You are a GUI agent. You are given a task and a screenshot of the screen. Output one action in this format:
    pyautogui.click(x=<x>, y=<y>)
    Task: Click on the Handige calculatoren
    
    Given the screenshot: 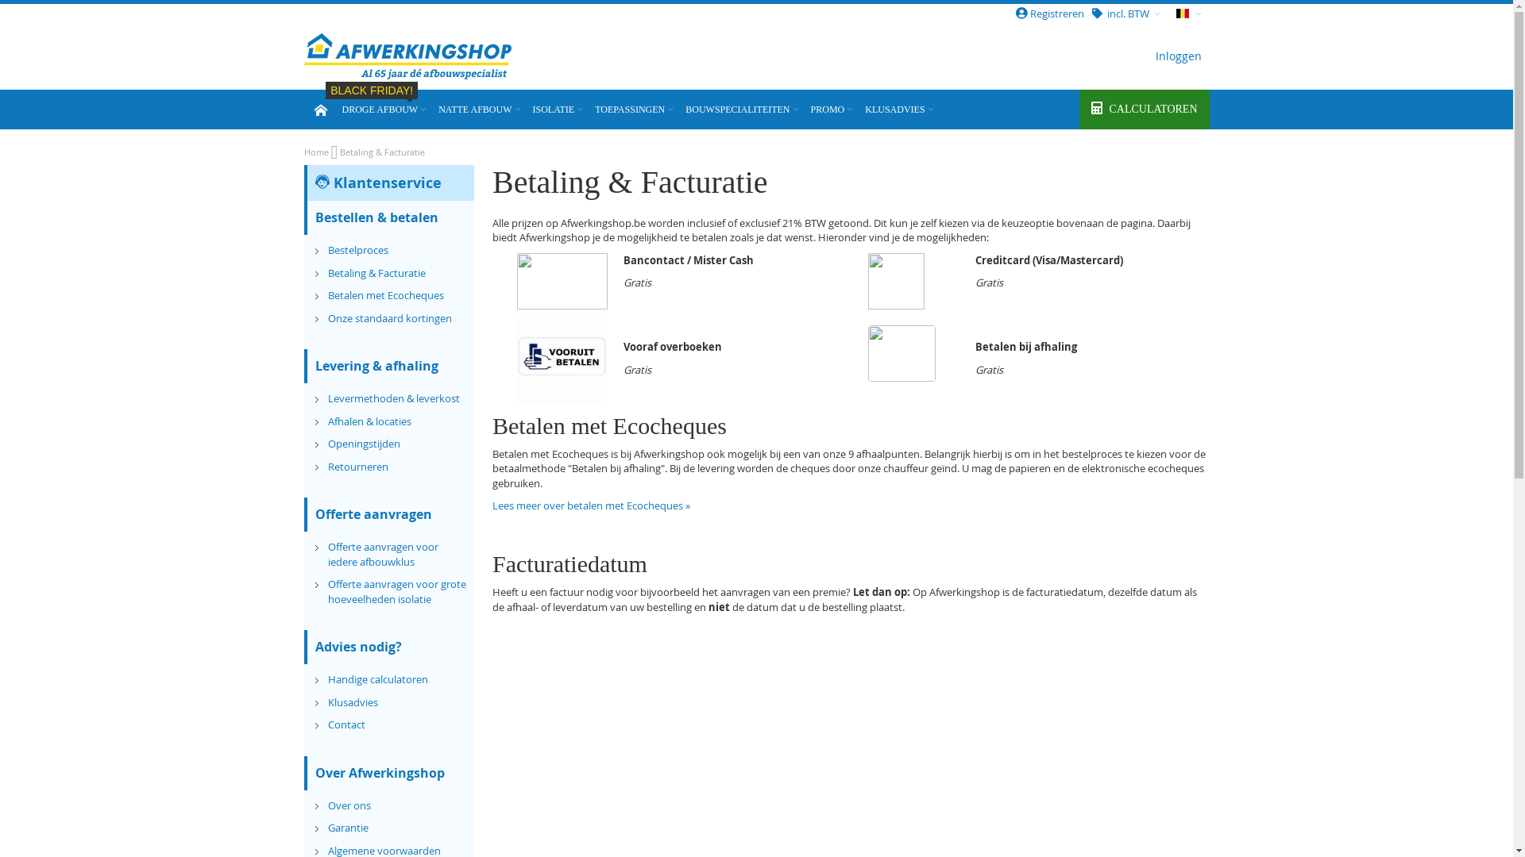 What is the action you would take?
    pyautogui.click(x=377, y=679)
    